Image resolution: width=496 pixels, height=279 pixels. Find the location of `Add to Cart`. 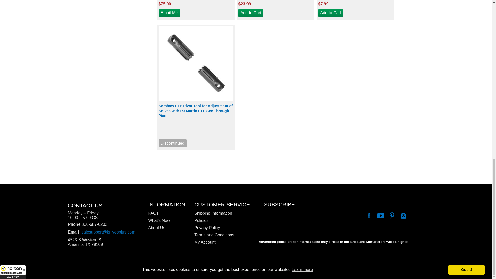

Add to Cart is located at coordinates (251, 13).